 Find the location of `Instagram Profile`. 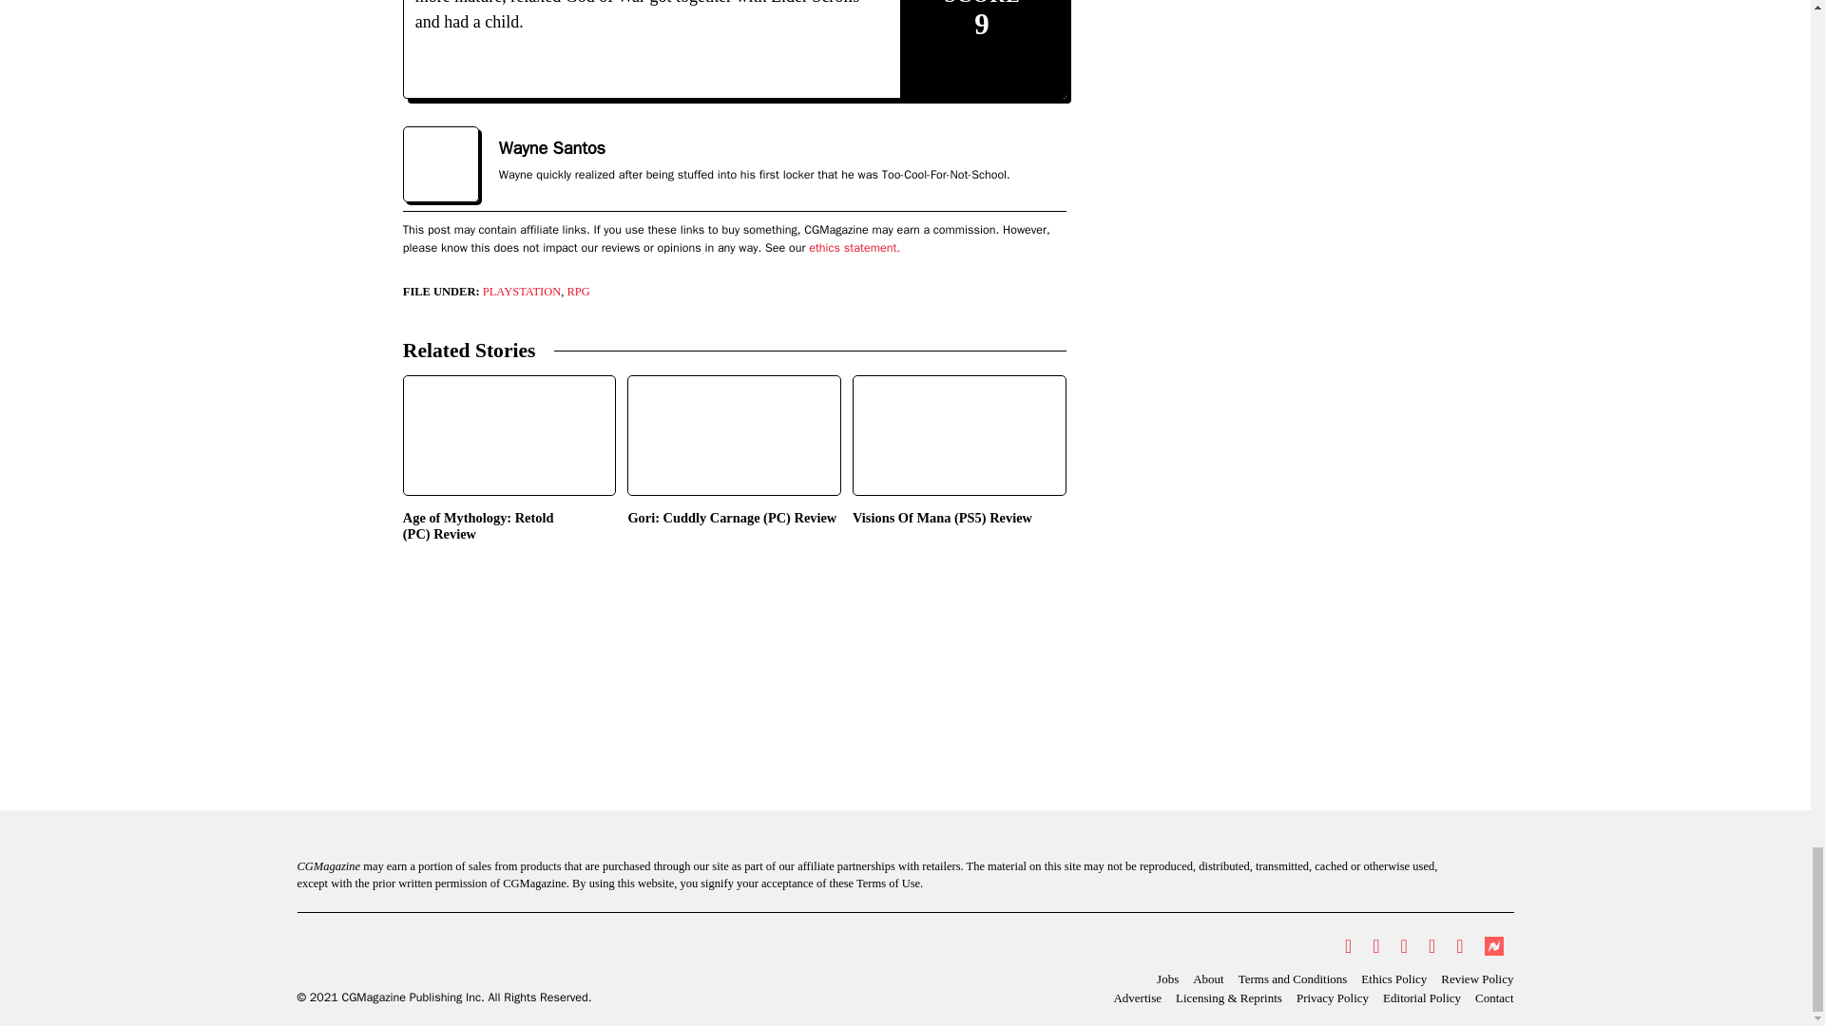

Instagram Profile is located at coordinates (1404, 945).